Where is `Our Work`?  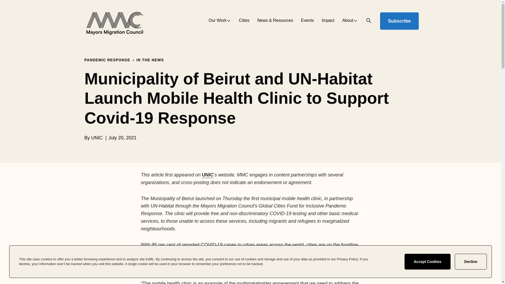 Our Work is located at coordinates (219, 21).